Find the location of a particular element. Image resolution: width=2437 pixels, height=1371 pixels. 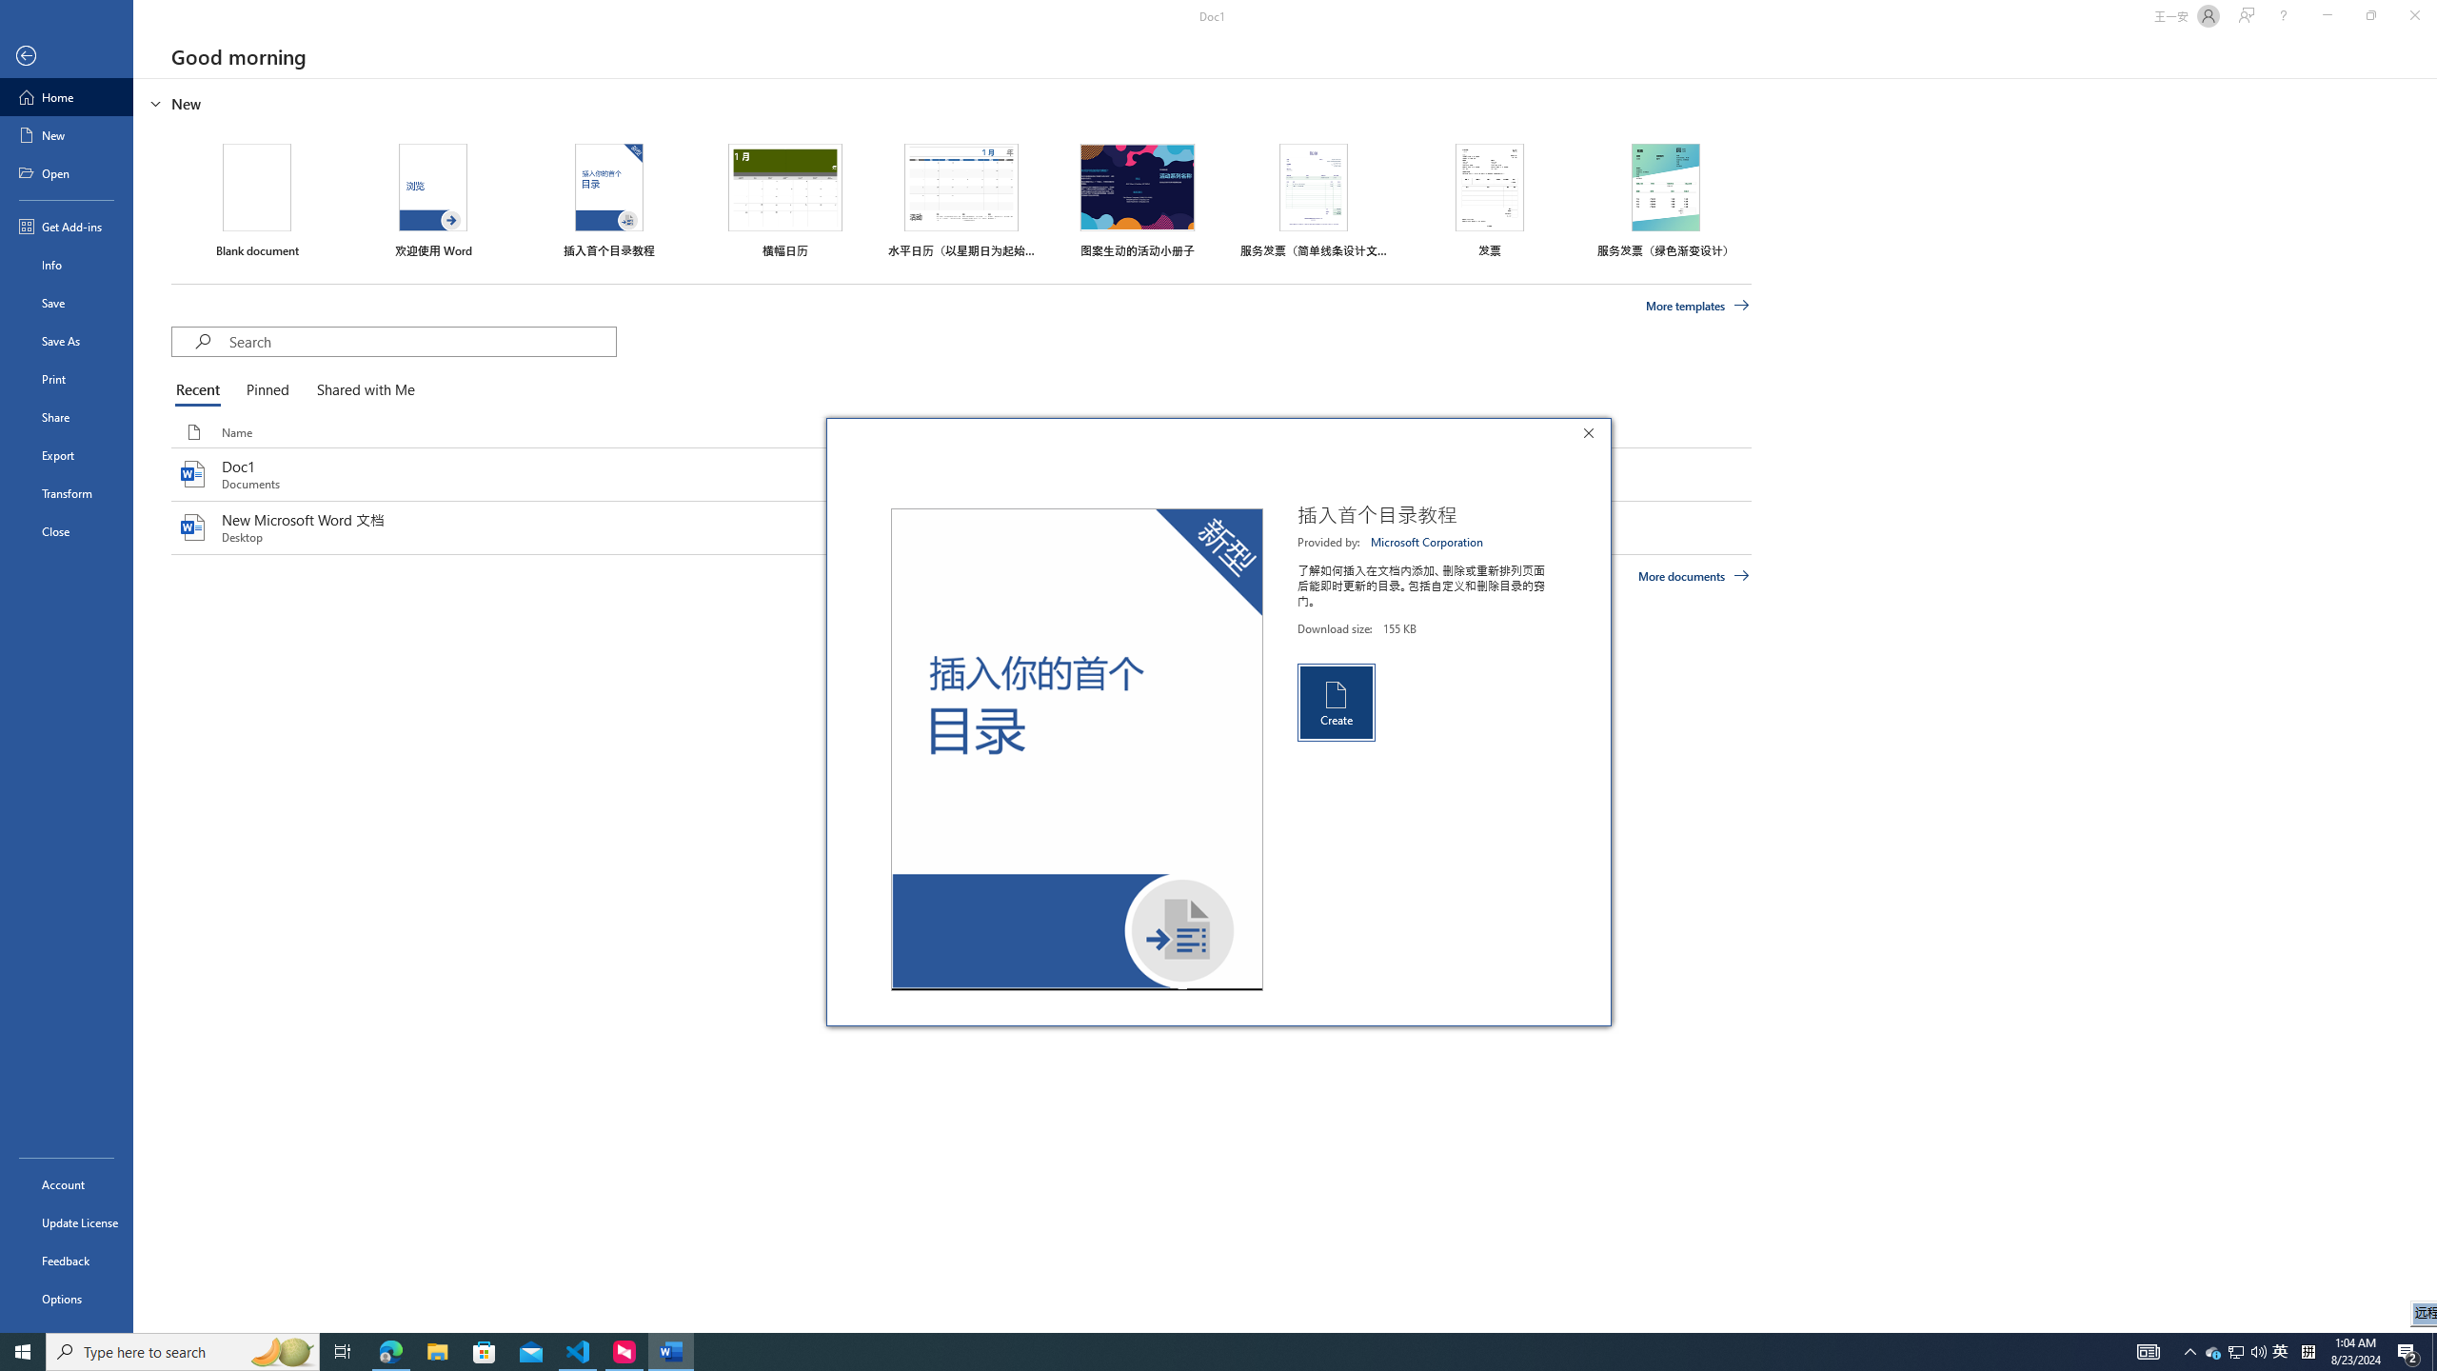

More documents is located at coordinates (1693, 575).